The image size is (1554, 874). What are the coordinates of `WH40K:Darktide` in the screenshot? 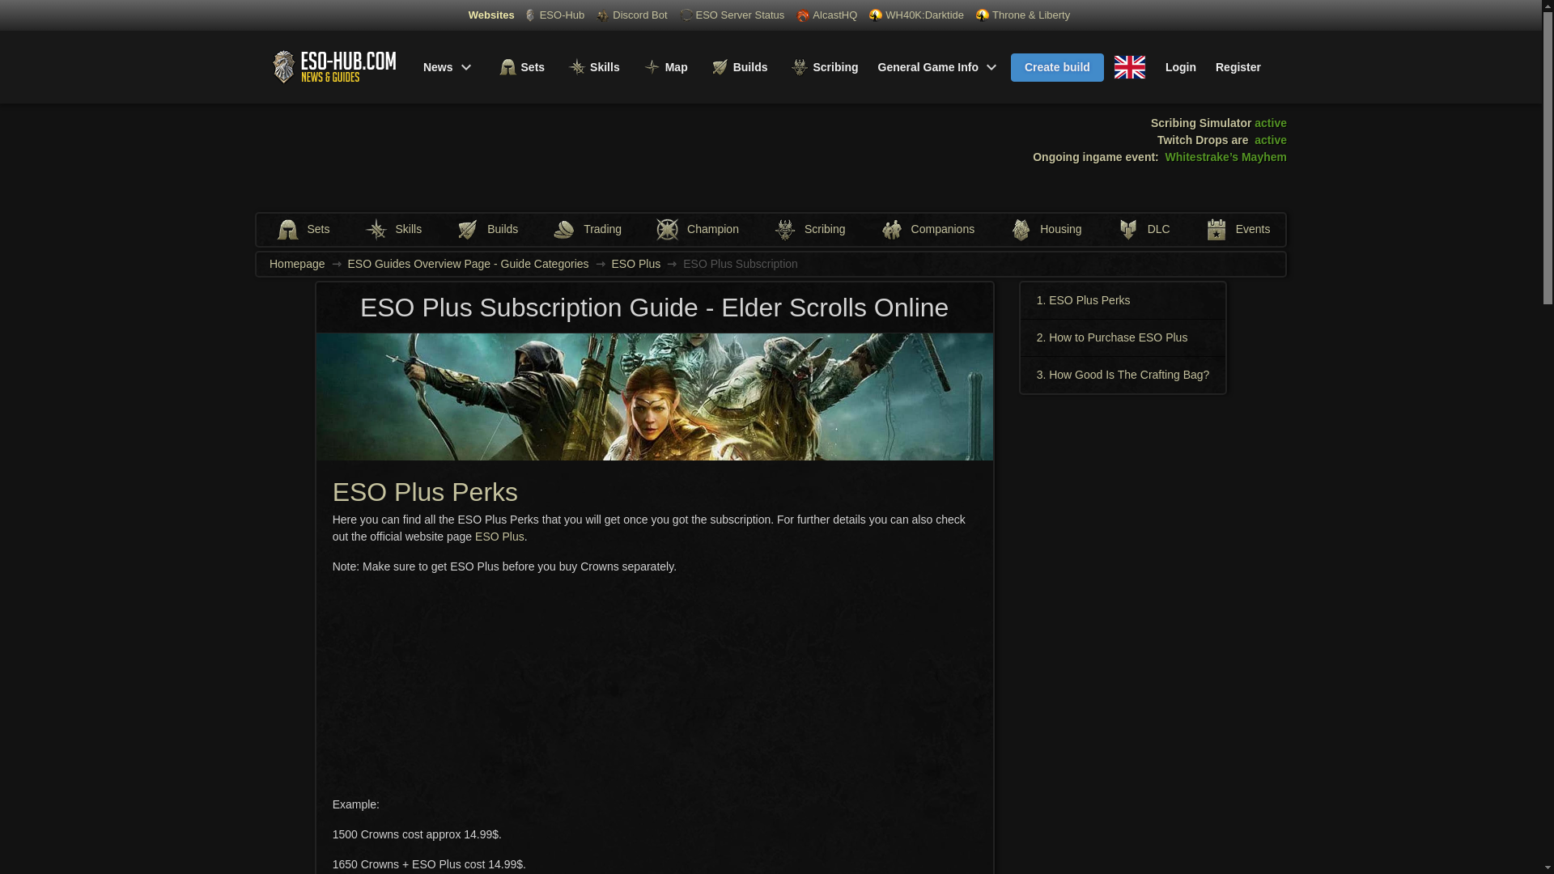 It's located at (916, 15).